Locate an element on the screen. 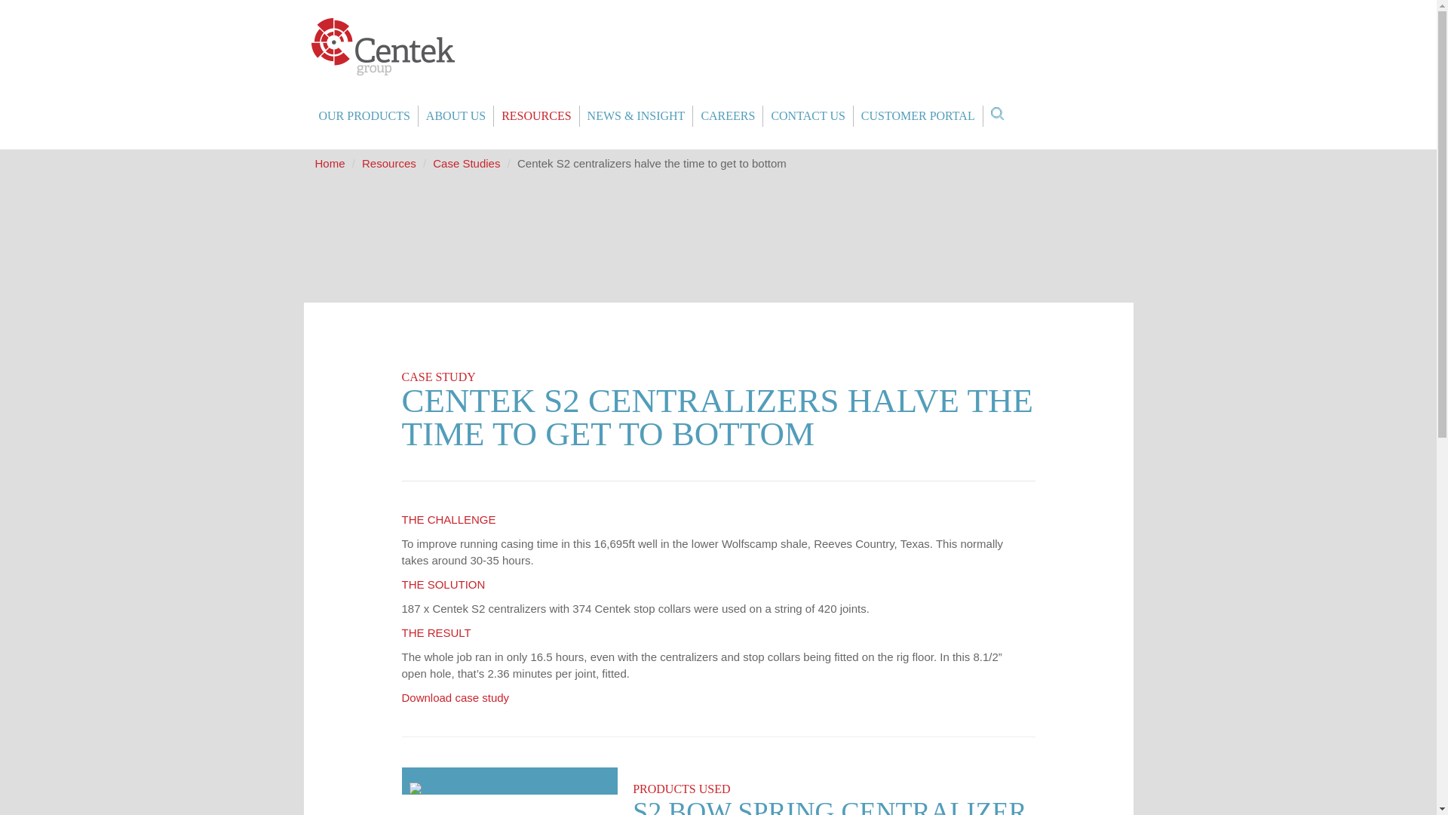 This screenshot has width=1448, height=815. RESOURCES is located at coordinates (535, 116).